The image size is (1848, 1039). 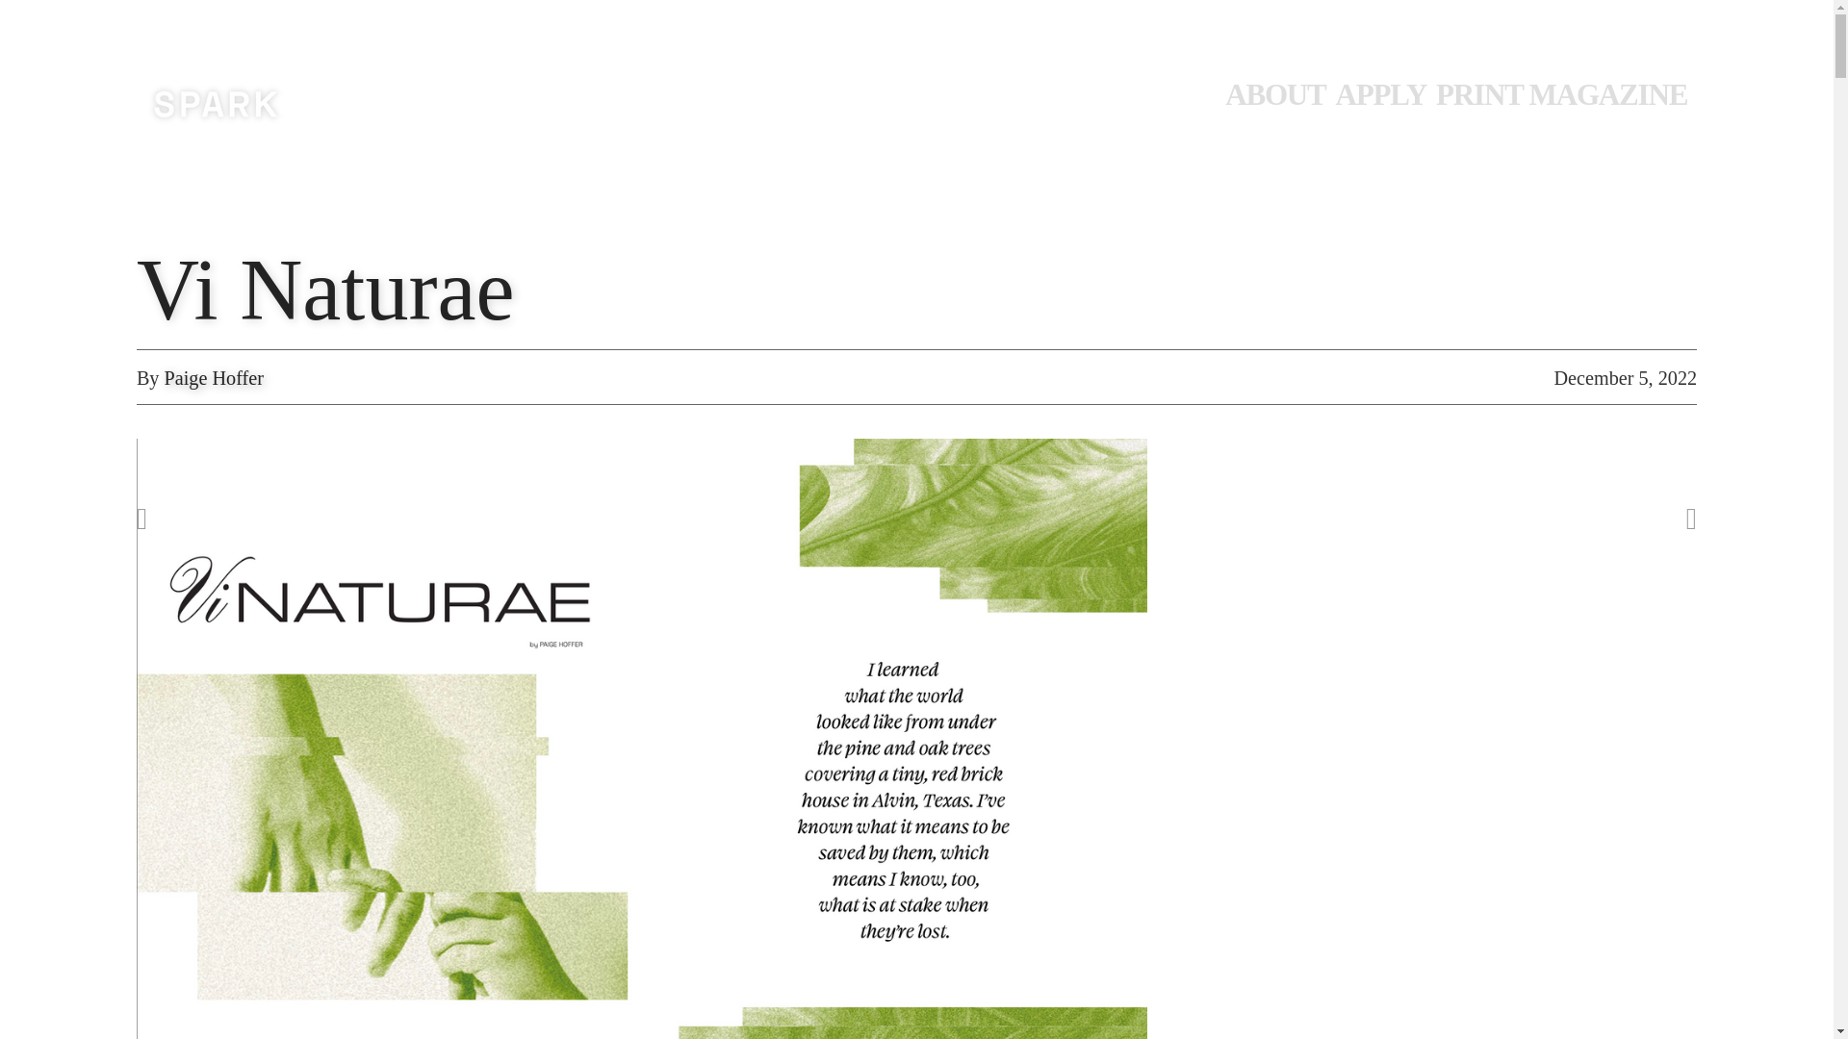 What do you see at coordinates (1386, 94) in the screenshot?
I see `APPLY` at bounding box center [1386, 94].